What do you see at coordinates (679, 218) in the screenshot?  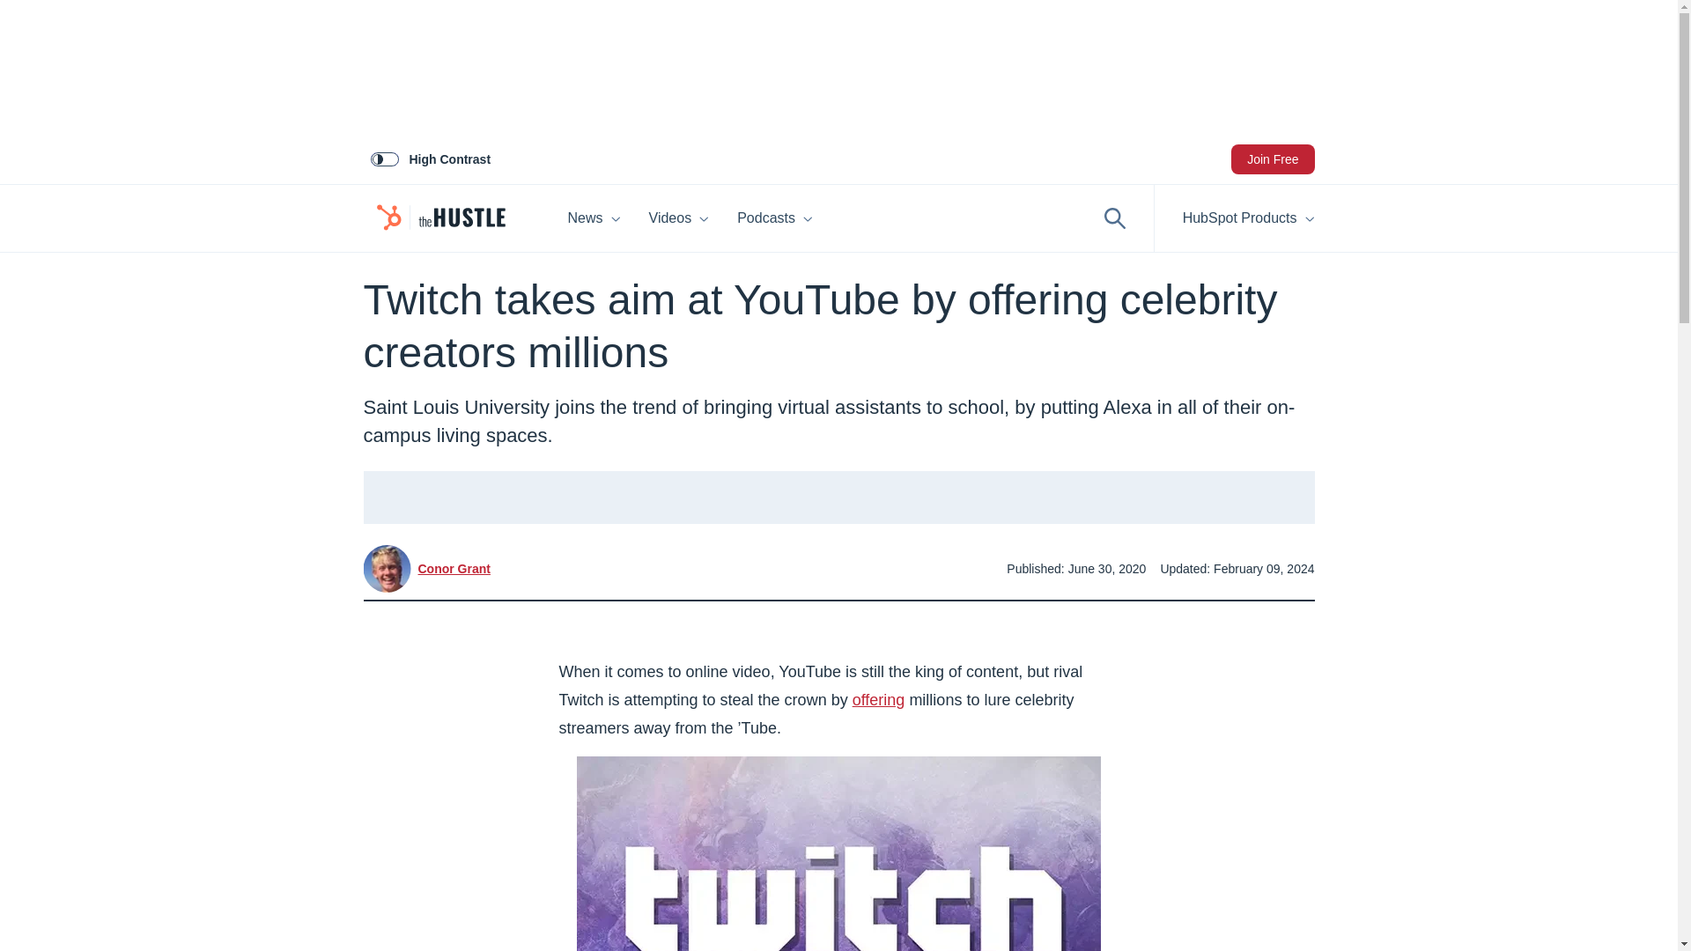 I see `Videos` at bounding box center [679, 218].